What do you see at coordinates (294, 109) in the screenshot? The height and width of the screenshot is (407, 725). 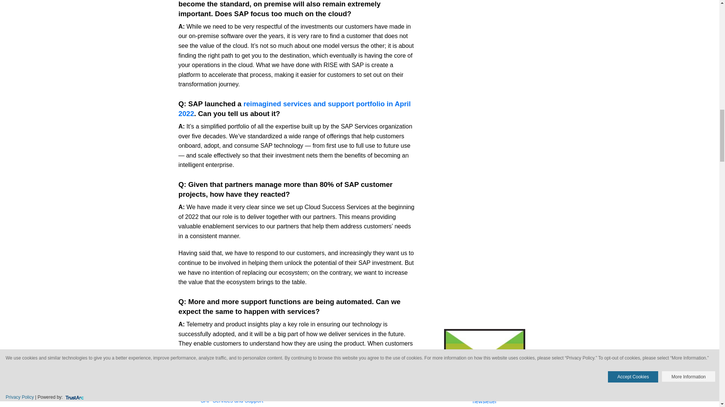 I see `reimagined services and support portfolio in April 2022` at bounding box center [294, 109].